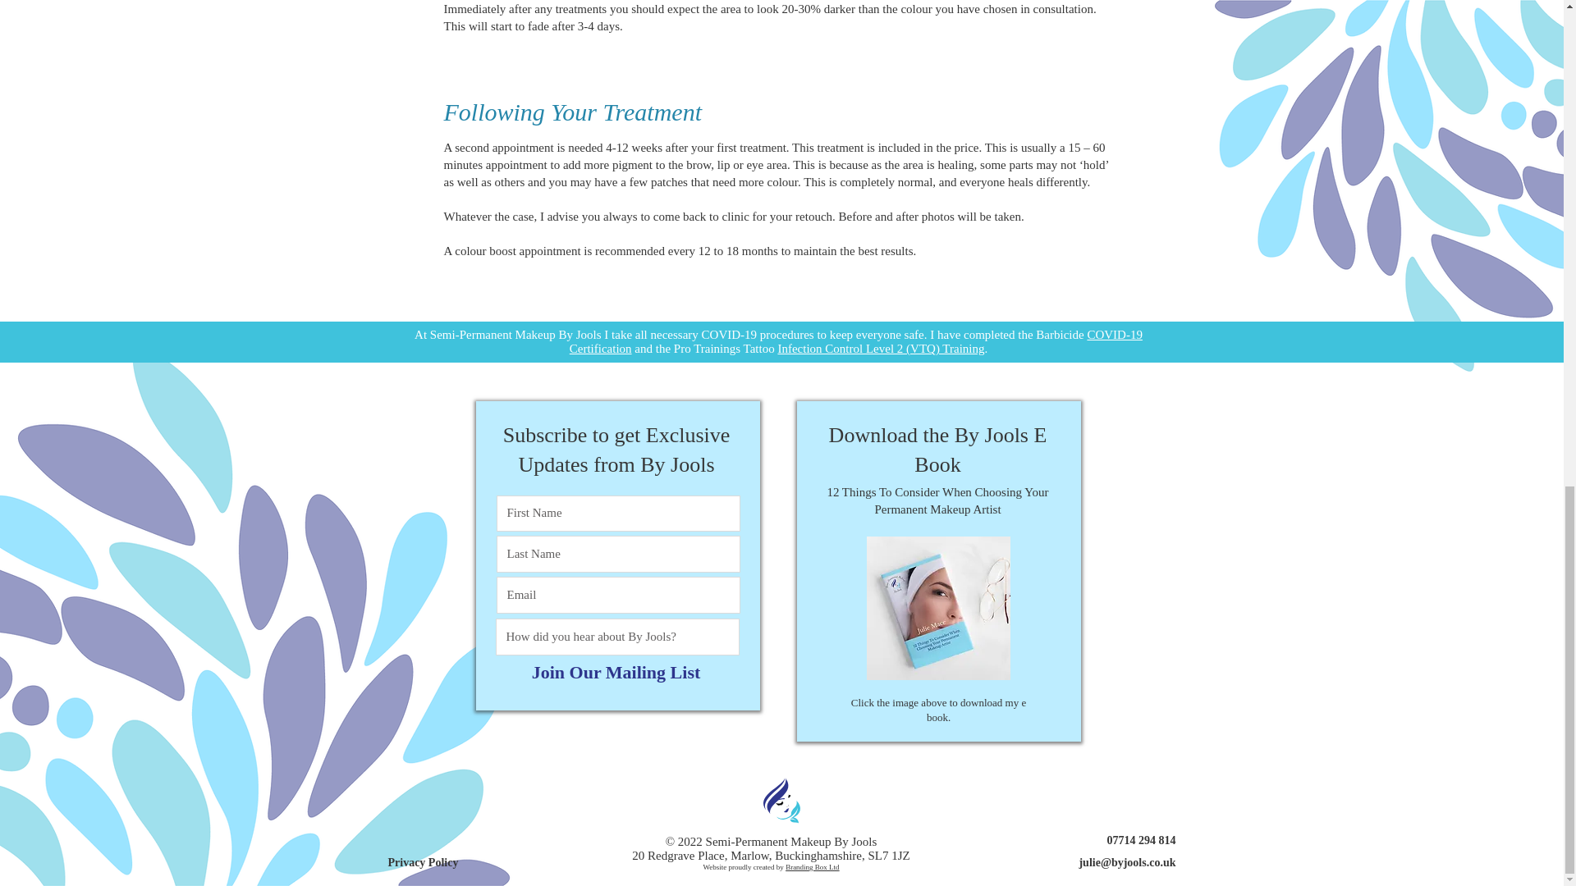 This screenshot has height=886, width=1576. Describe the element at coordinates (1111, 840) in the screenshot. I see `07714 294 814` at that location.